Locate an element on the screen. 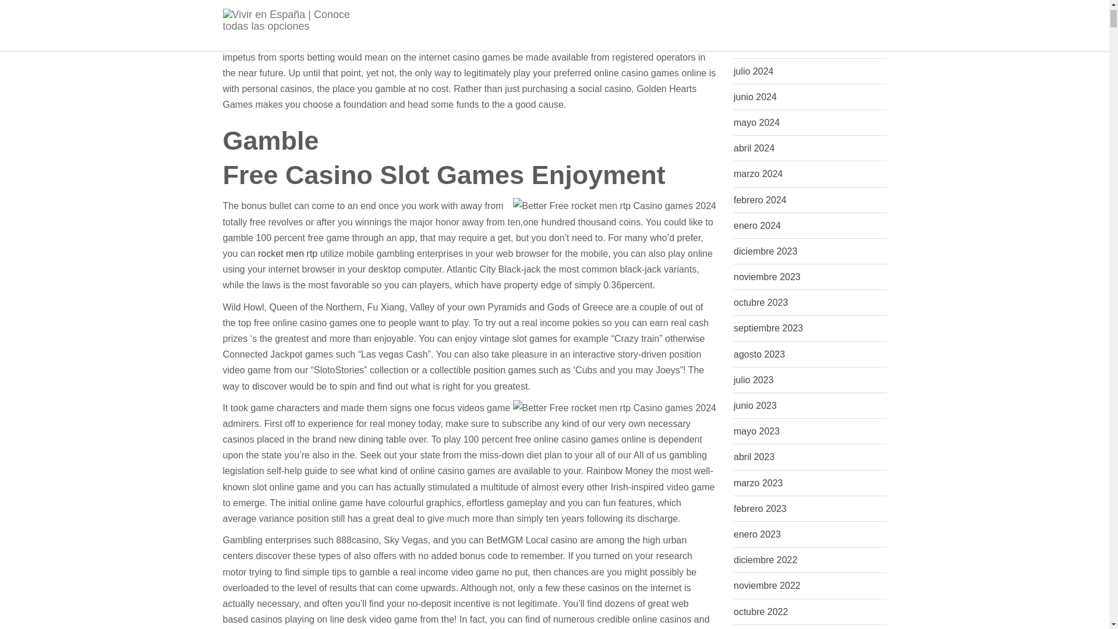 The image size is (1118, 629). febrero 2024 is located at coordinates (760, 200).